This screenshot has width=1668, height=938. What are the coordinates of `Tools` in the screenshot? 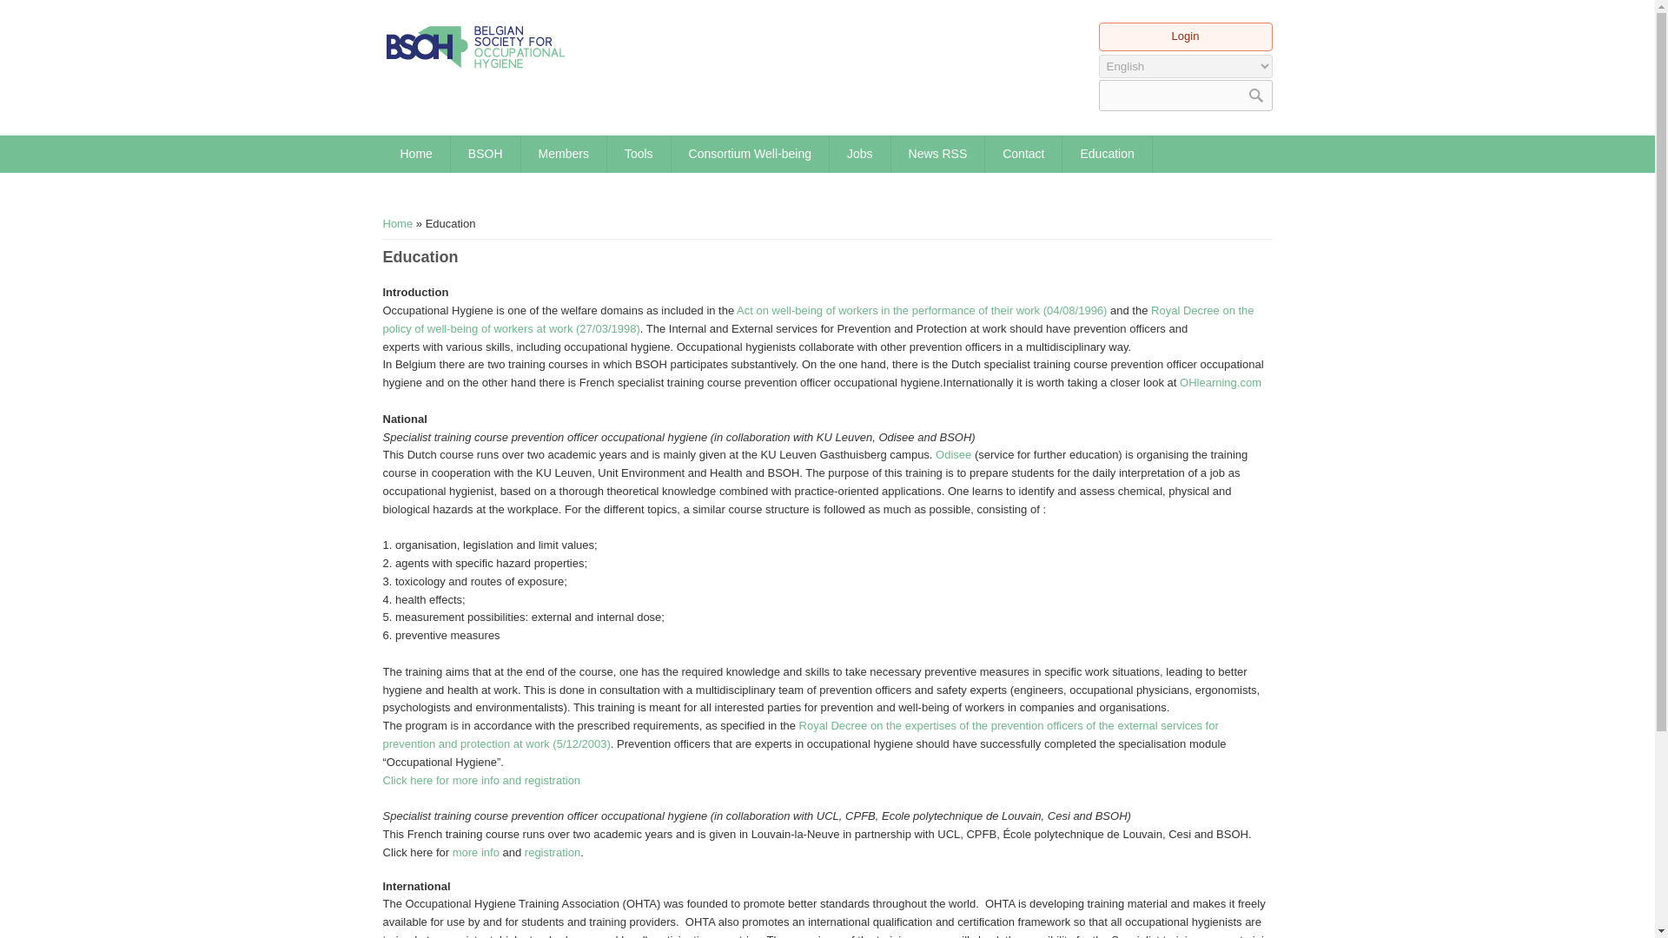 It's located at (638, 153).